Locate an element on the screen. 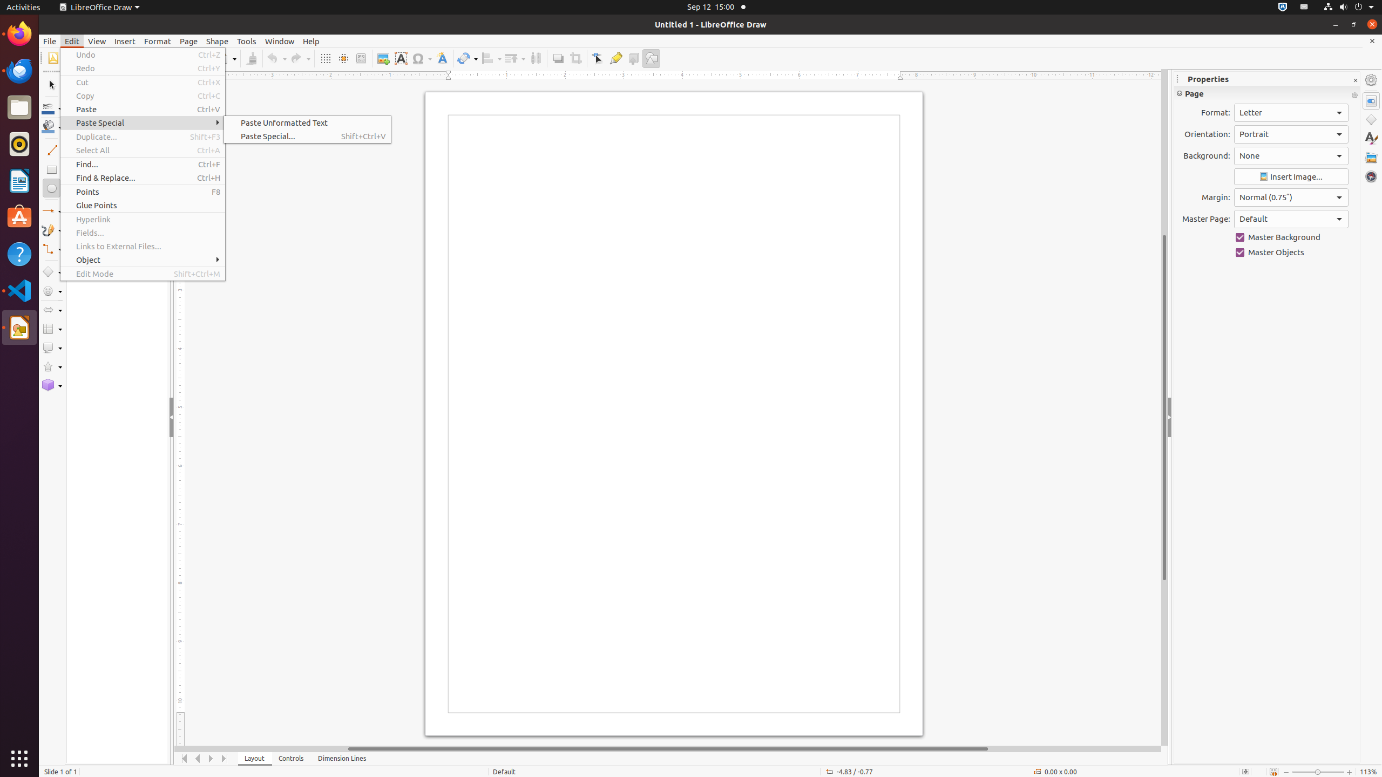 This screenshot has height=777, width=1382. File is located at coordinates (50, 41).